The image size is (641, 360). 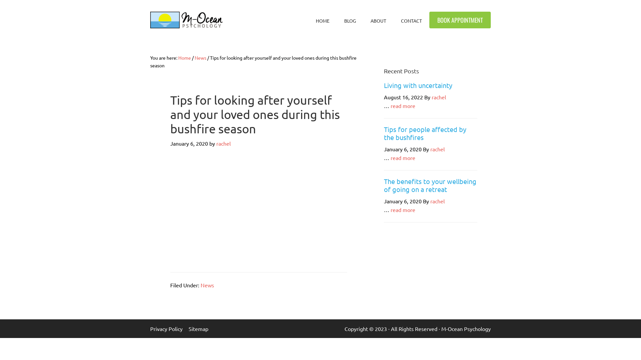 What do you see at coordinates (200, 58) in the screenshot?
I see `News` at bounding box center [200, 58].